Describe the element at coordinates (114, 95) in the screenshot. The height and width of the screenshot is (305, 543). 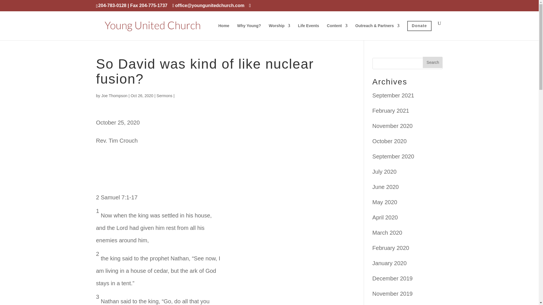
I see `Joe Thompson` at that location.